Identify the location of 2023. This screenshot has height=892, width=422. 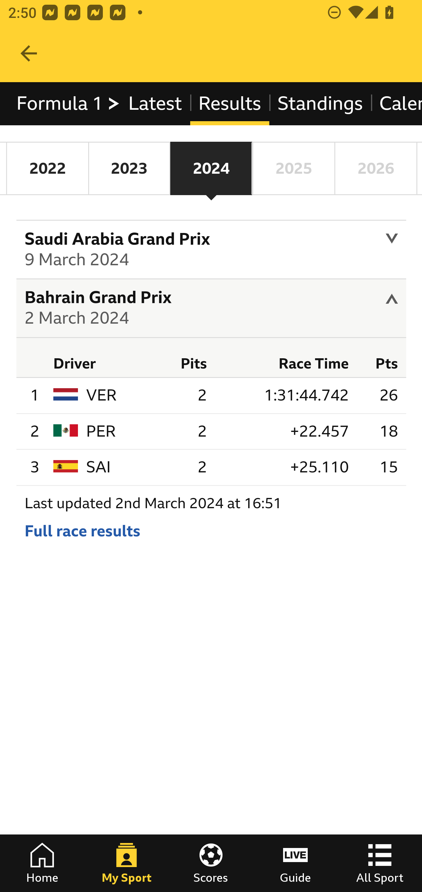
(129, 168).